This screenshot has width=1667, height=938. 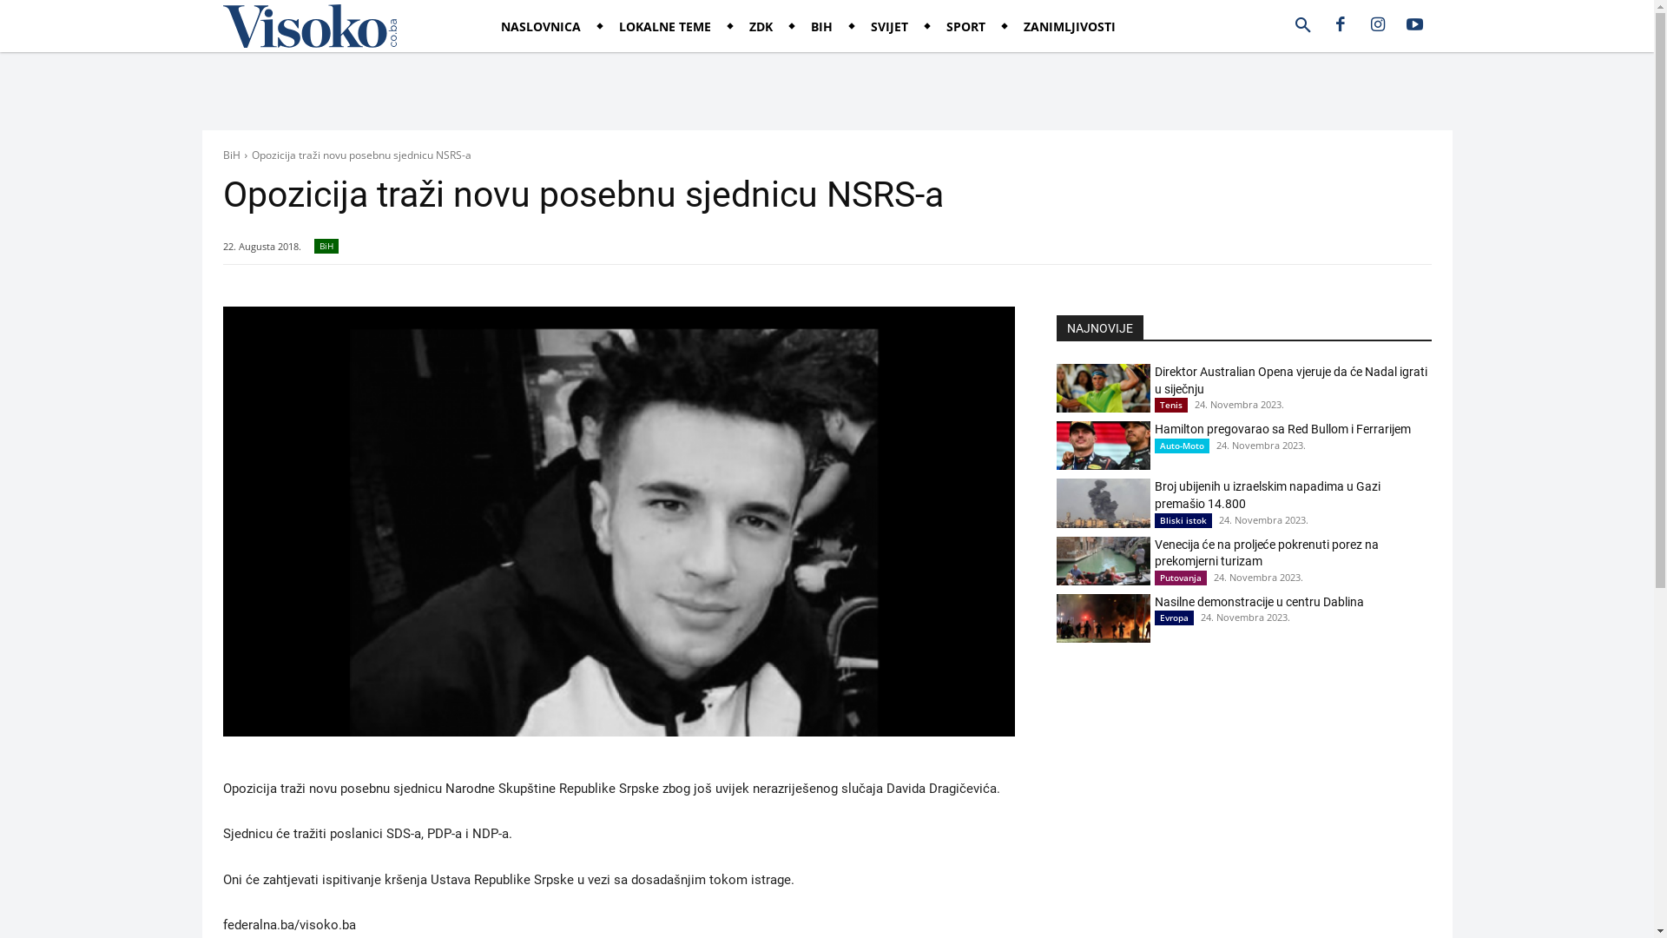 I want to click on BiH, so click(x=231, y=155).